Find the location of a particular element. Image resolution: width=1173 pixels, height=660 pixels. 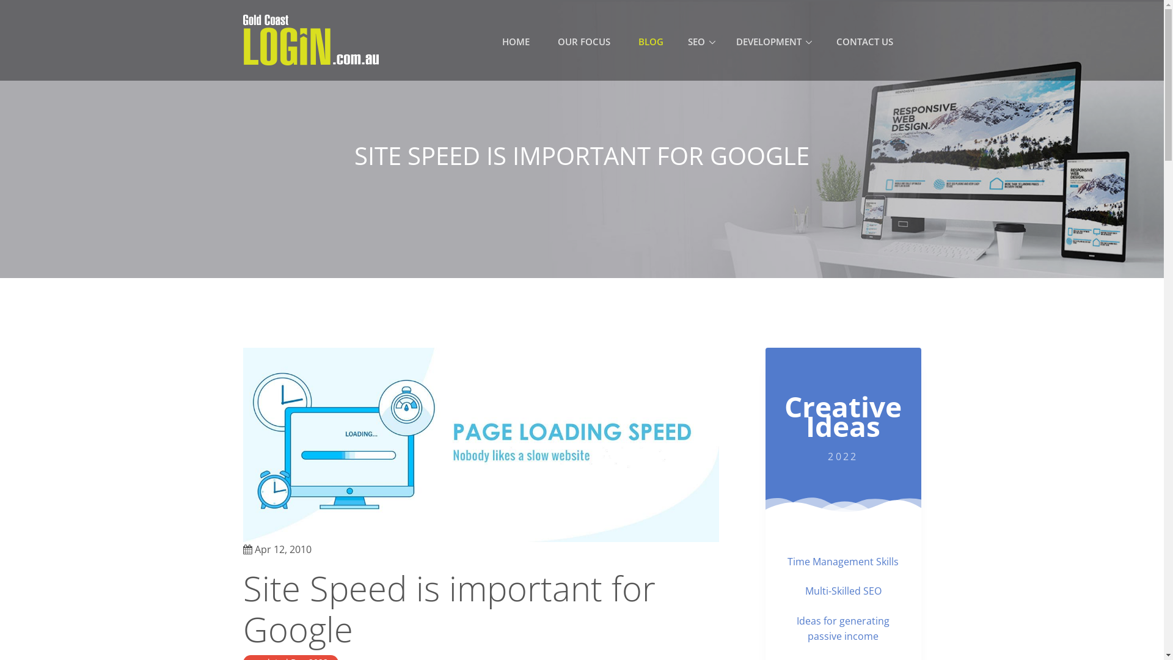

OUR FOCUS is located at coordinates (584, 42).